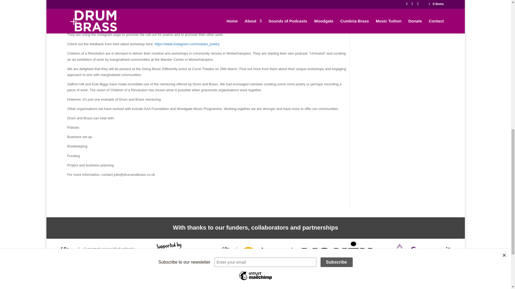 This screenshot has height=289, width=515. What do you see at coordinates (159, 285) in the screenshot?
I see `LSO` at bounding box center [159, 285].